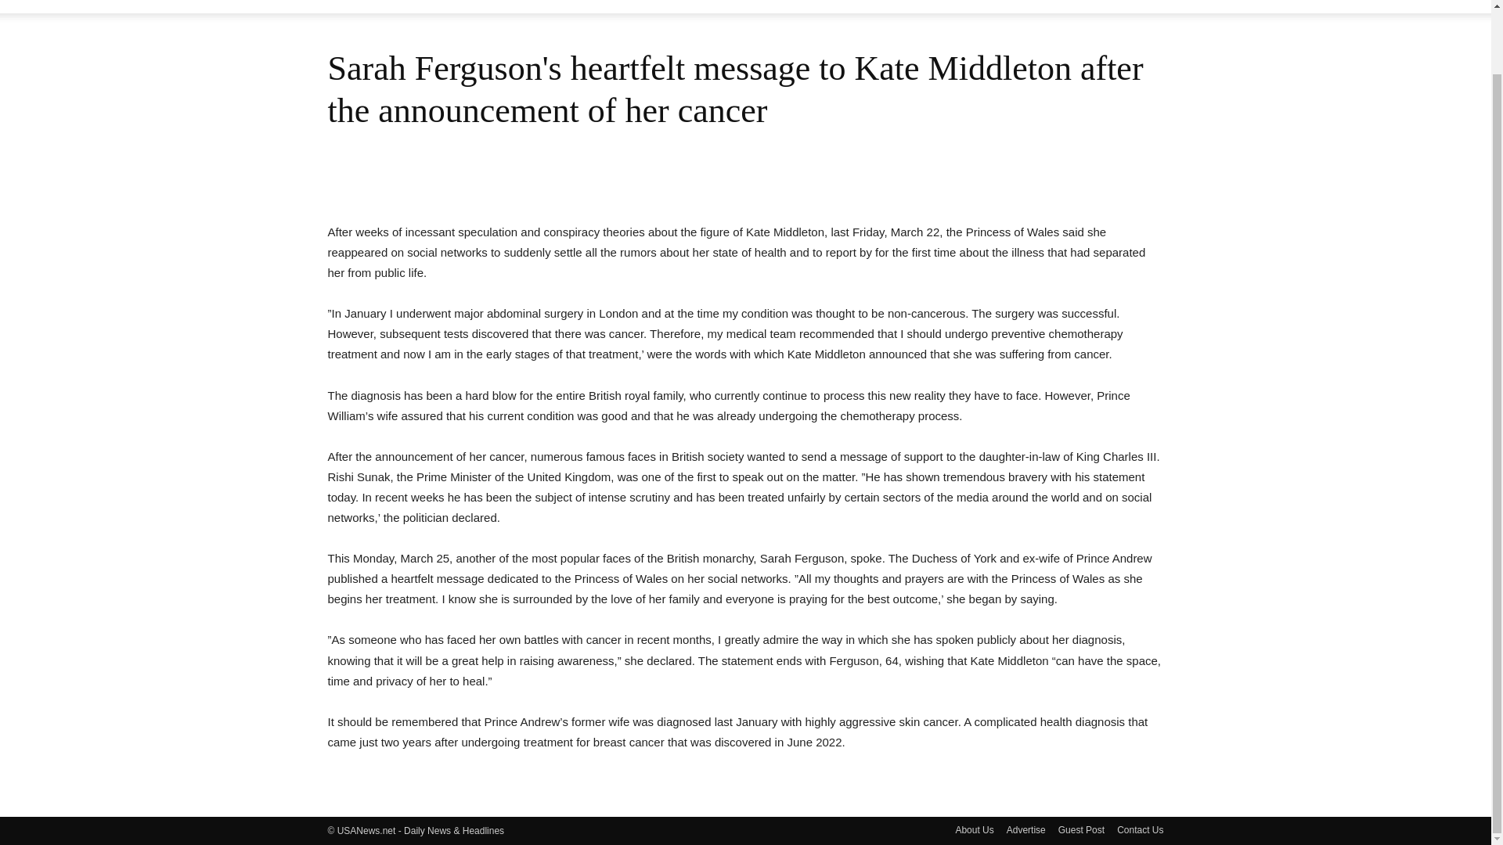  What do you see at coordinates (655, 6) in the screenshot?
I see `BUSINESS` at bounding box center [655, 6].